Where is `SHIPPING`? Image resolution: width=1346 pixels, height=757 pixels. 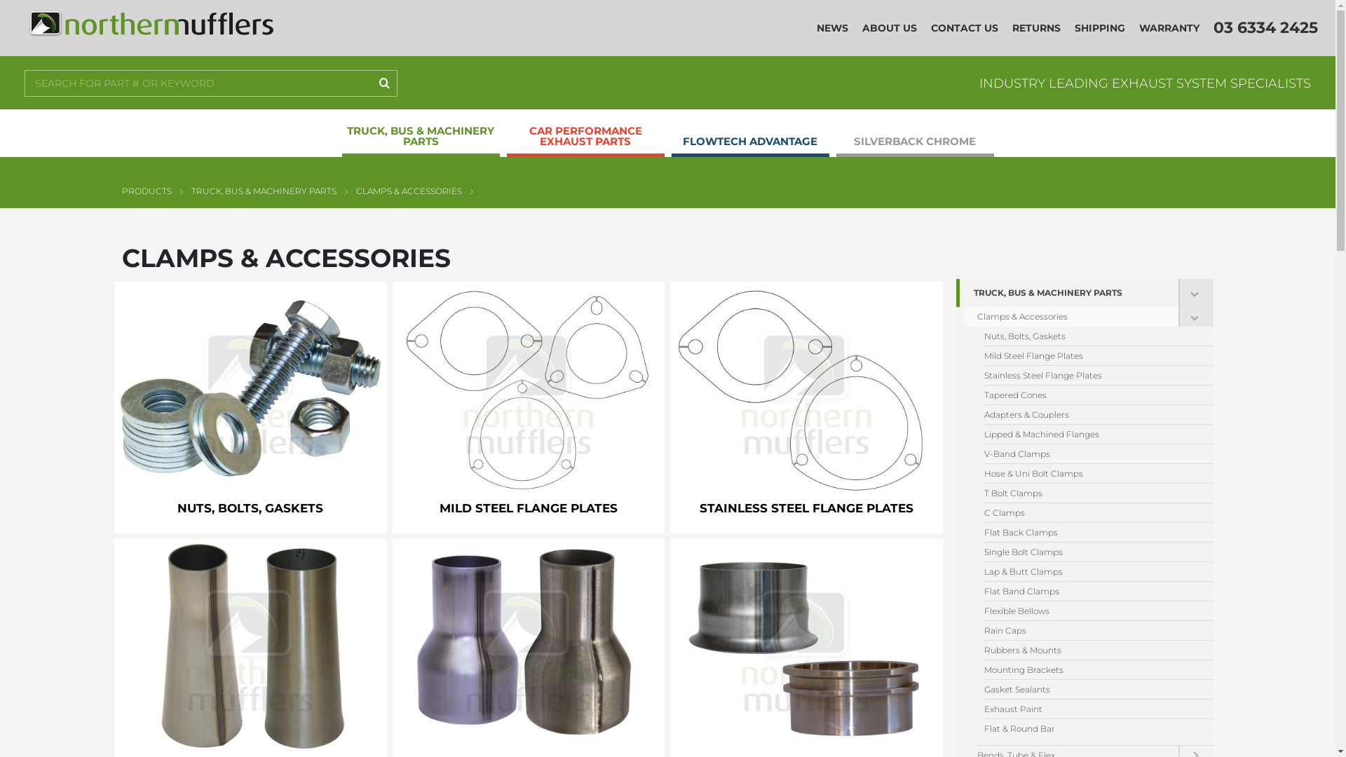
SHIPPING is located at coordinates (1100, 28).